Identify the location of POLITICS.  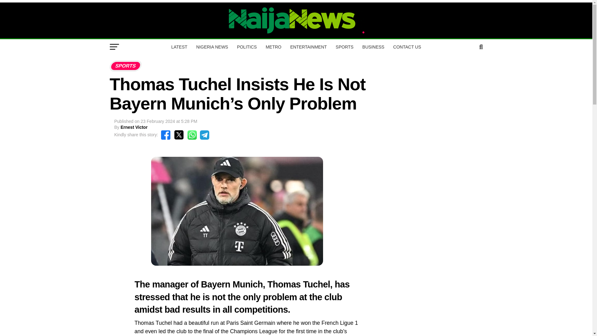
(247, 47).